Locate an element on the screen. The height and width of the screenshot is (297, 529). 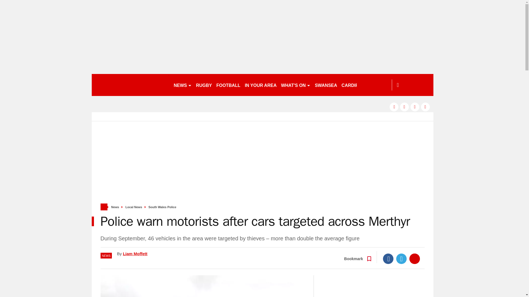
RUGBY is located at coordinates (204, 85).